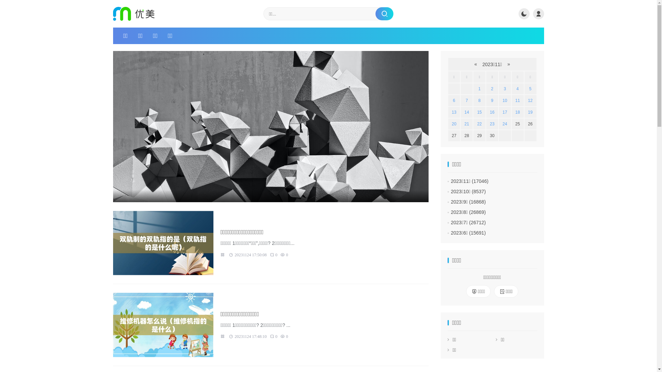 The image size is (662, 372). Describe the element at coordinates (467, 112) in the screenshot. I see `14` at that location.